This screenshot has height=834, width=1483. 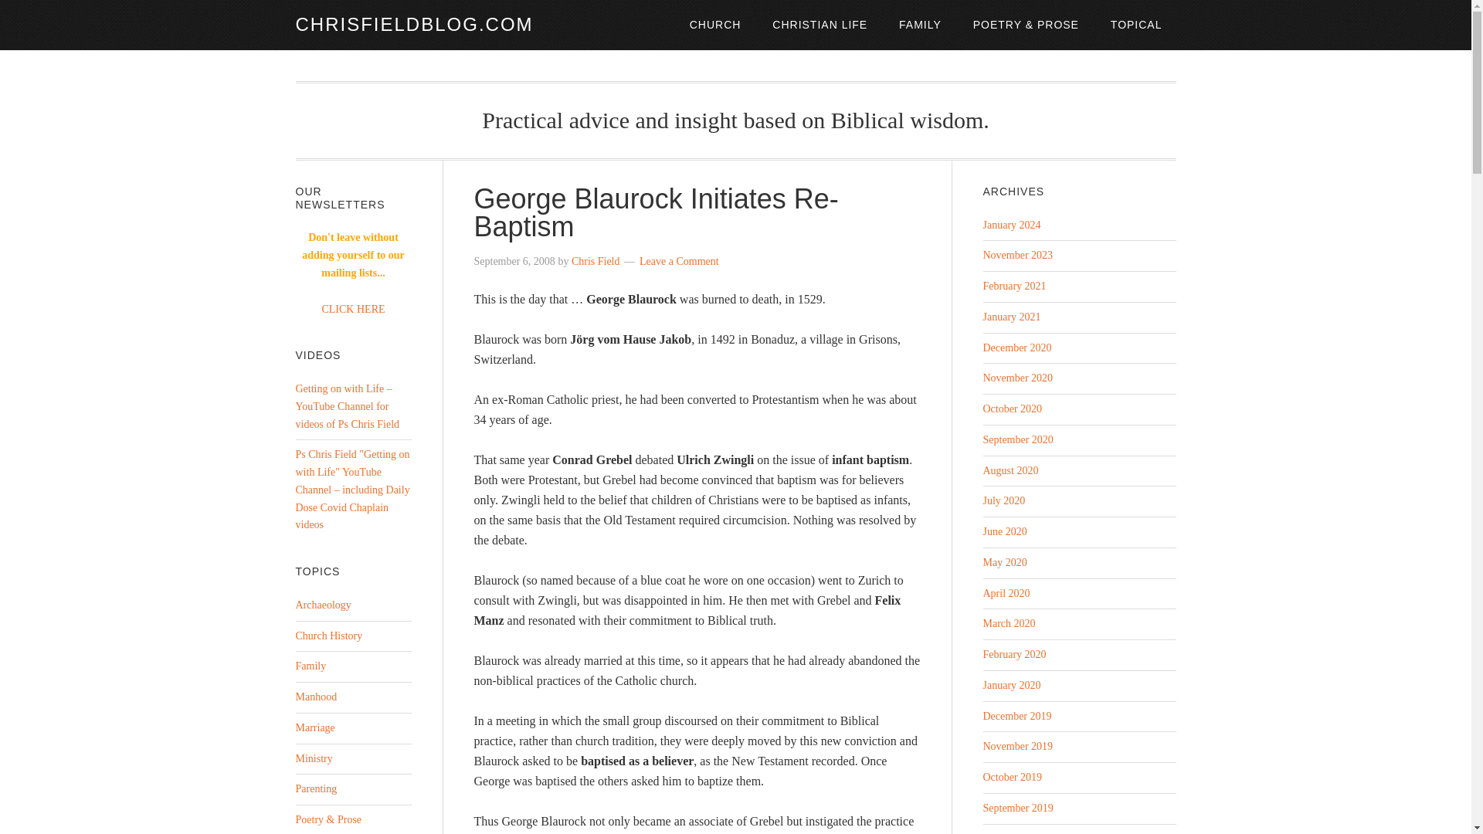 What do you see at coordinates (595, 261) in the screenshot?
I see `Chris Field` at bounding box center [595, 261].